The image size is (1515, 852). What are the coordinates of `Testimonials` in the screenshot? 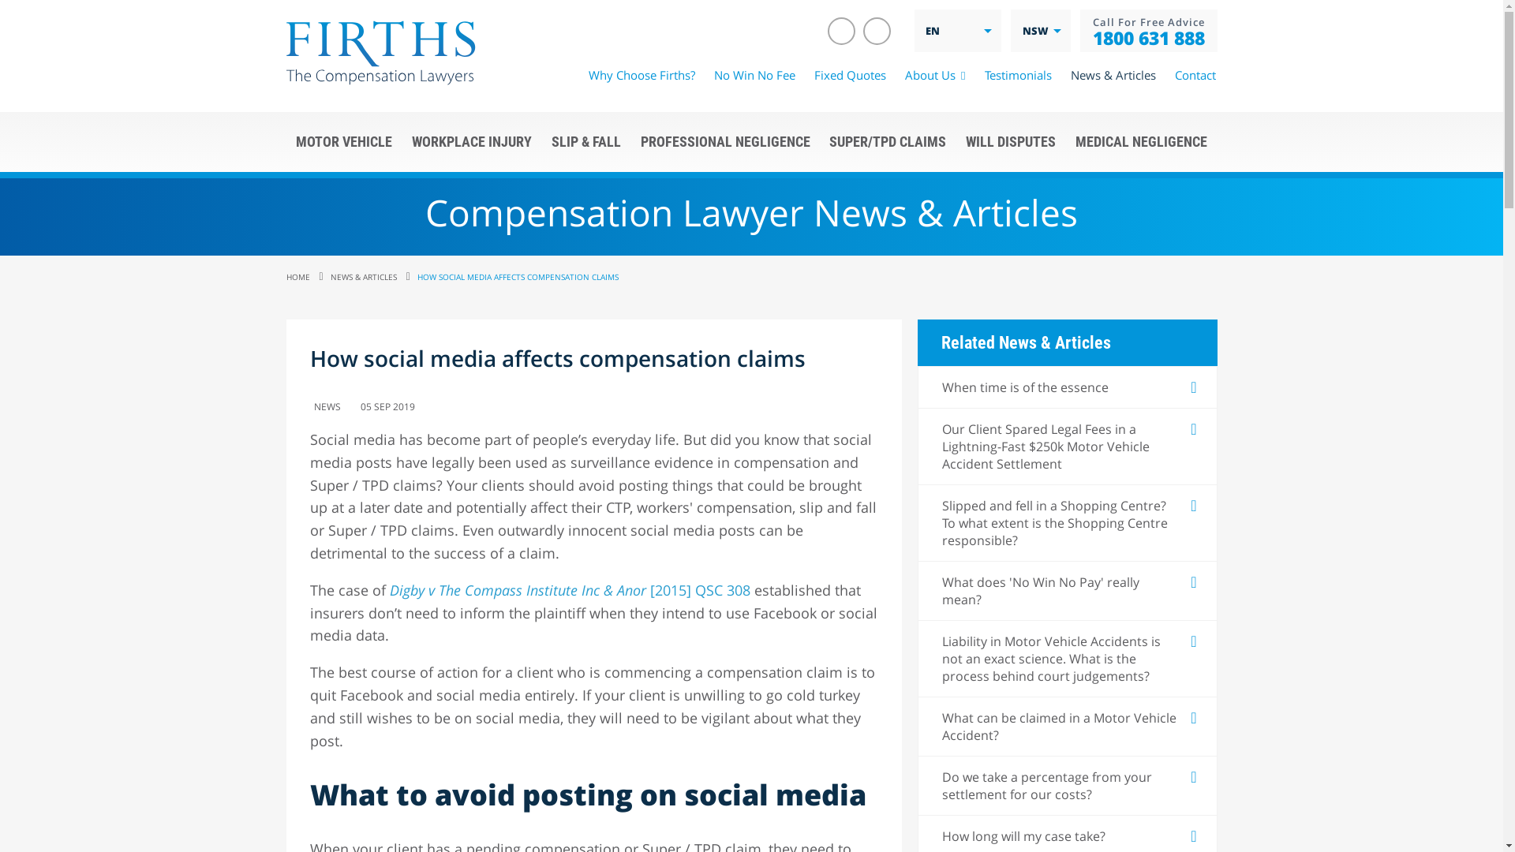 It's located at (1018, 75).